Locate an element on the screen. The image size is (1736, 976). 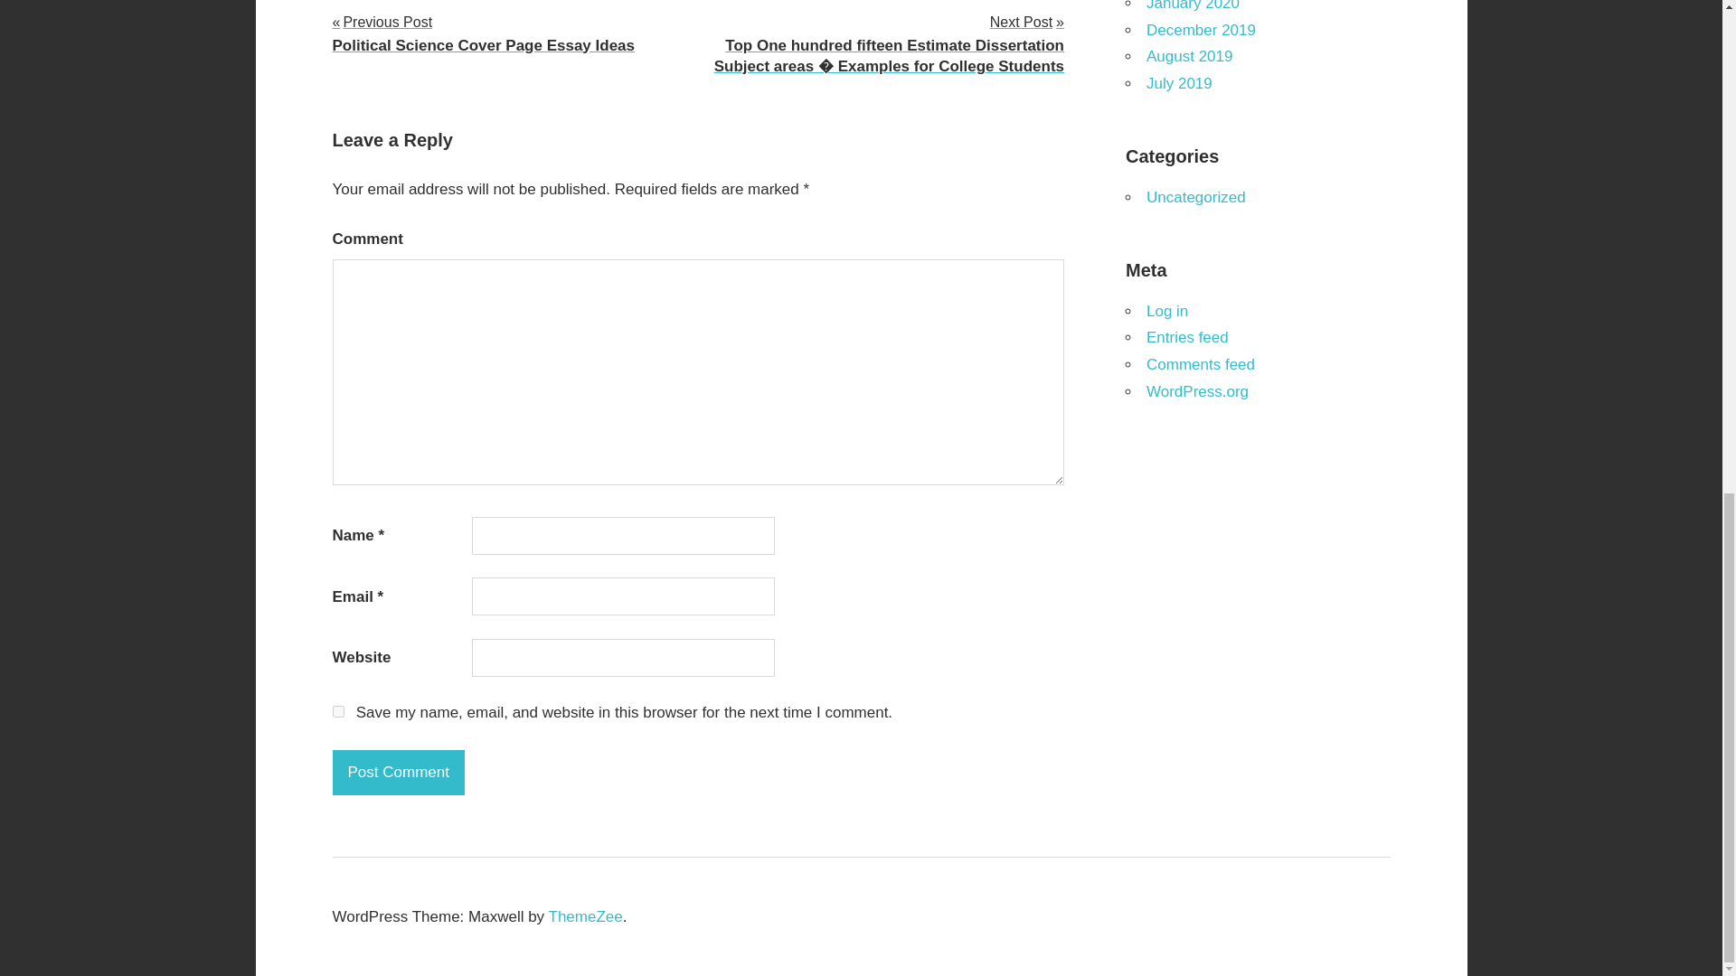
WordPress.org is located at coordinates (338, 710).